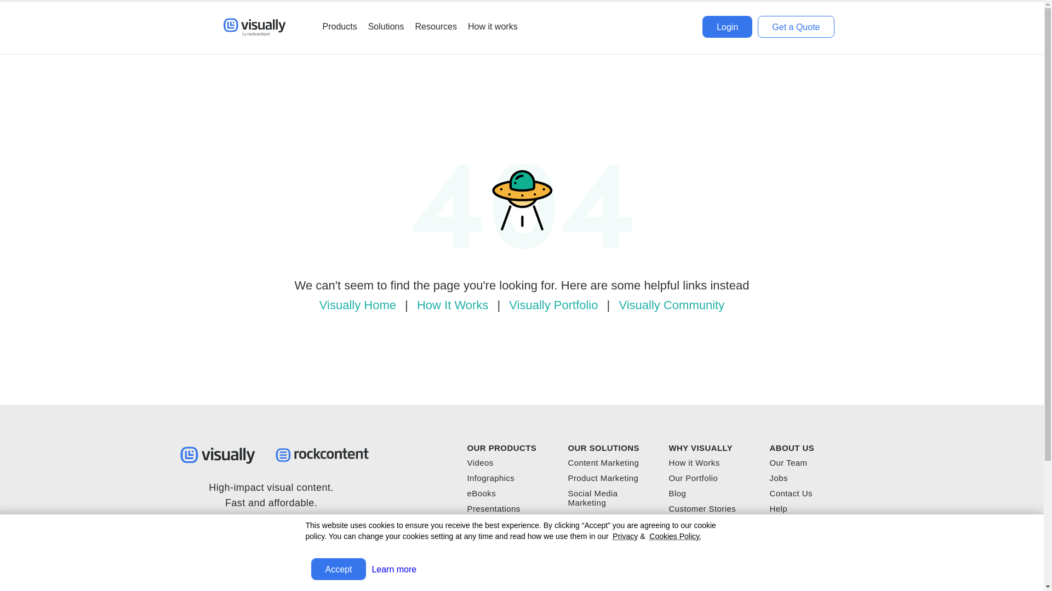 The image size is (1052, 591). Describe the element at coordinates (796, 27) in the screenshot. I see `Get a Quote` at that location.